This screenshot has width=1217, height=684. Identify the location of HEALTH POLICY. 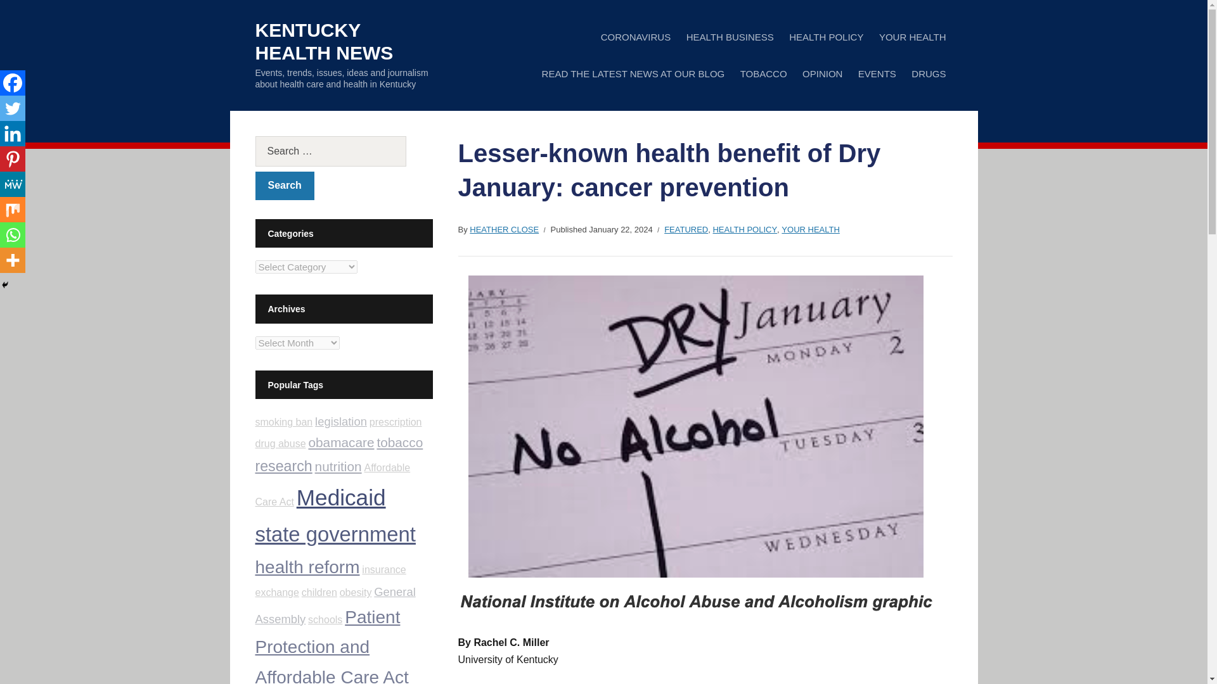
(825, 37).